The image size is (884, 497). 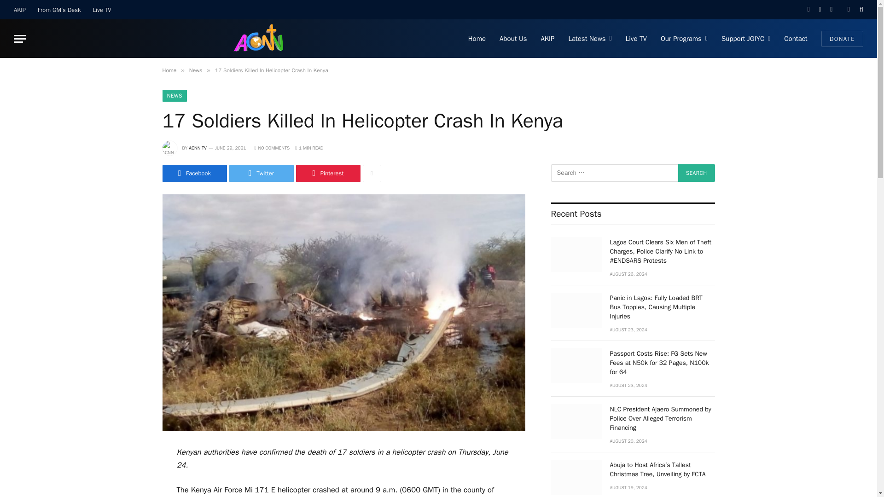 I want to click on AKIP, so click(x=20, y=10).